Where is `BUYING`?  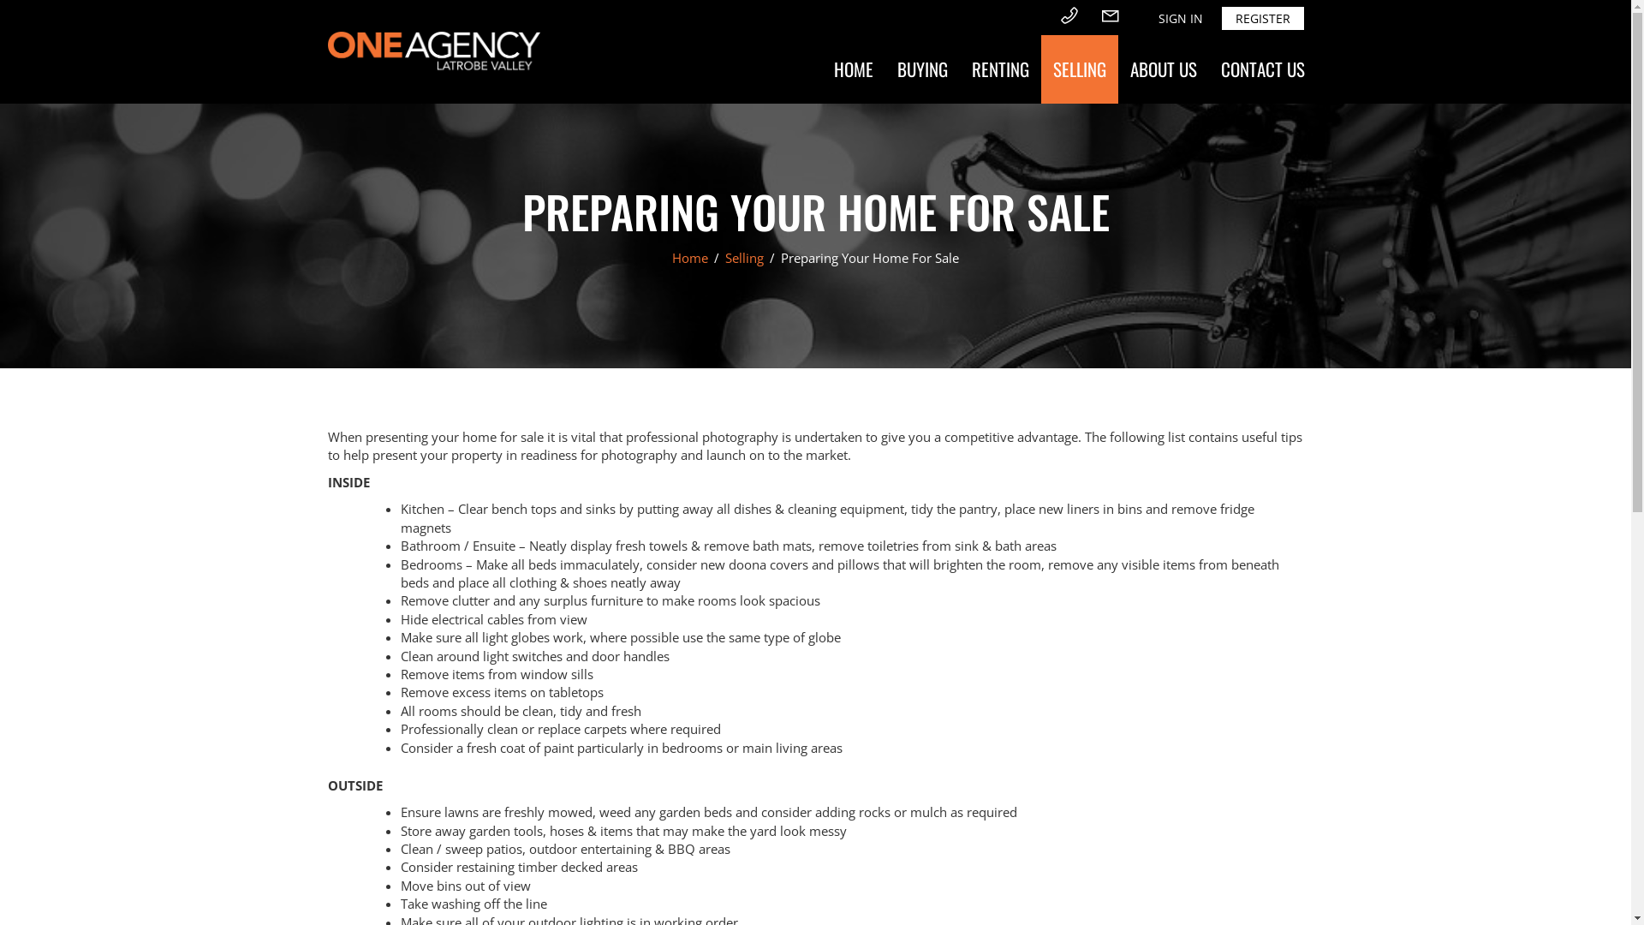
BUYING is located at coordinates (923, 69).